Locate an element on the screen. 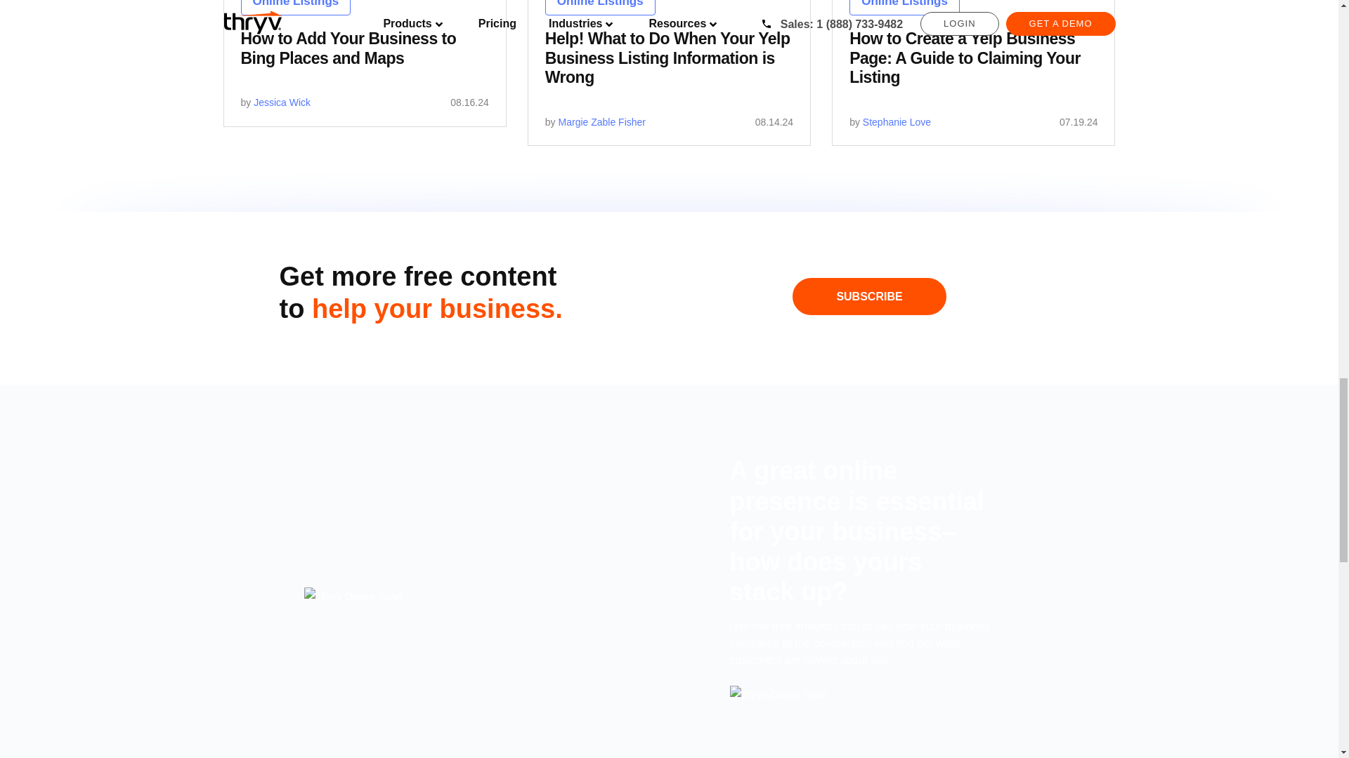 The height and width of the screenshot is (758, 1349). Posts by Margie Zable Fisher is located at coordinates (601, 122).